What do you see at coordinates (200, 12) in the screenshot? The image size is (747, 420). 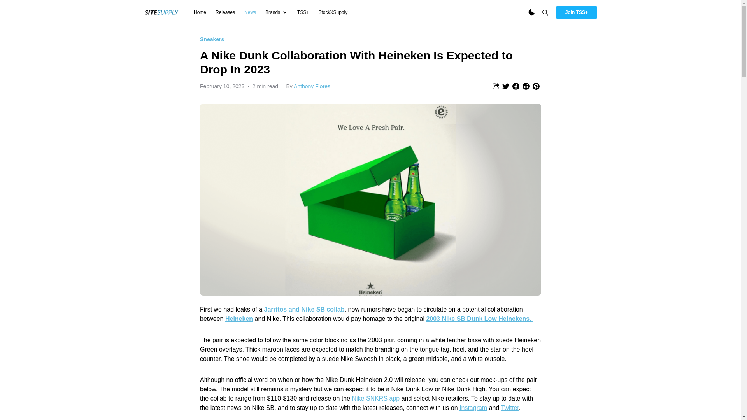 I see `Home` at bounding box center [200, 12].